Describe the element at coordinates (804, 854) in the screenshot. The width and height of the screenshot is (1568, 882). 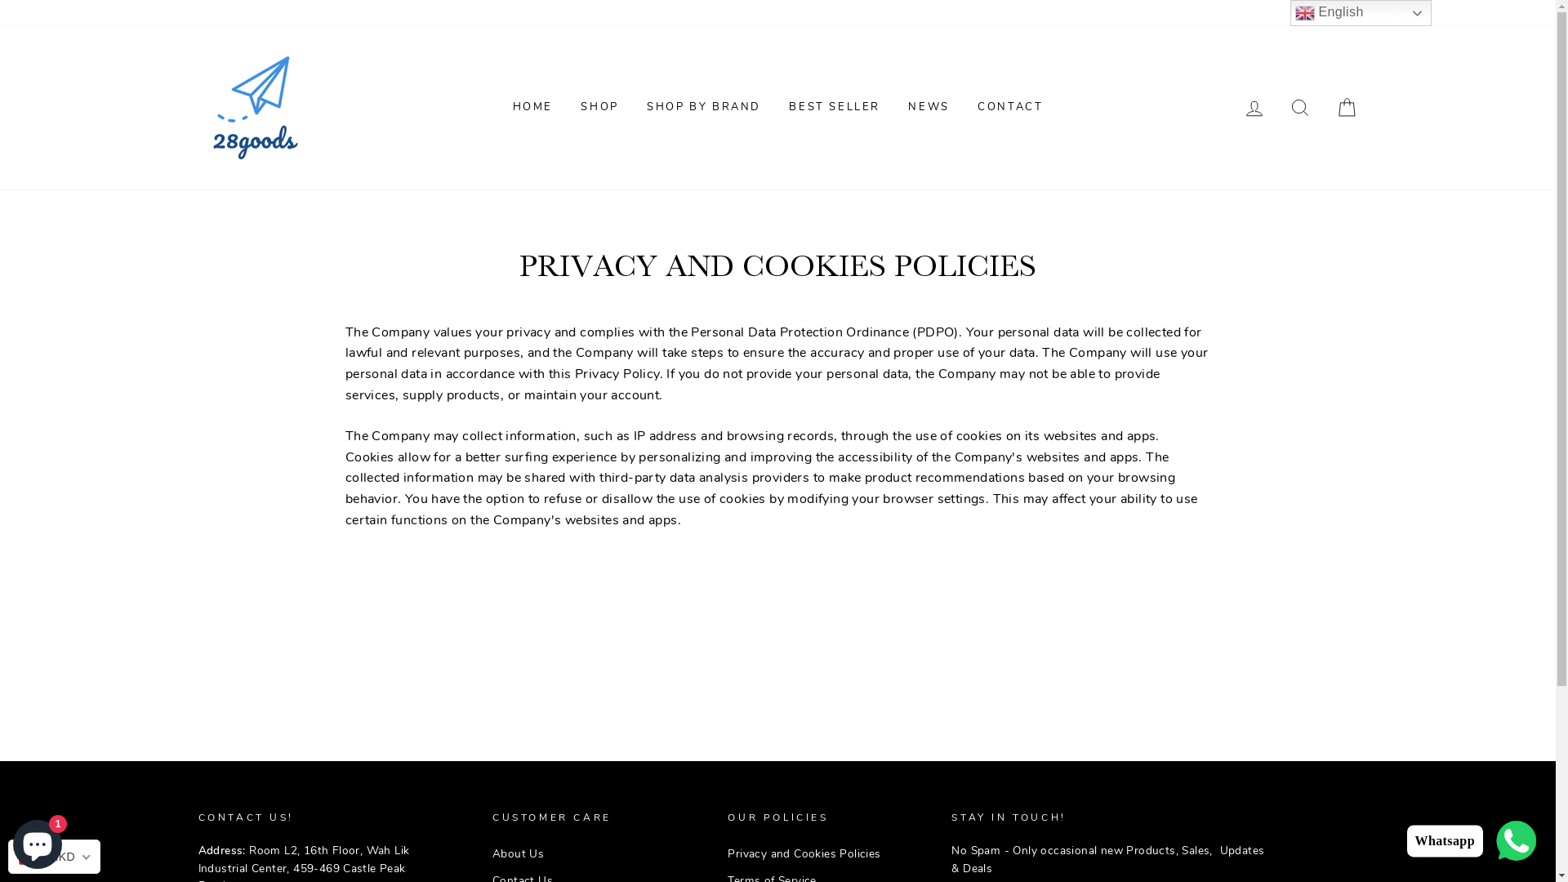
I see `Privacy and Cookies Policies` at that location.